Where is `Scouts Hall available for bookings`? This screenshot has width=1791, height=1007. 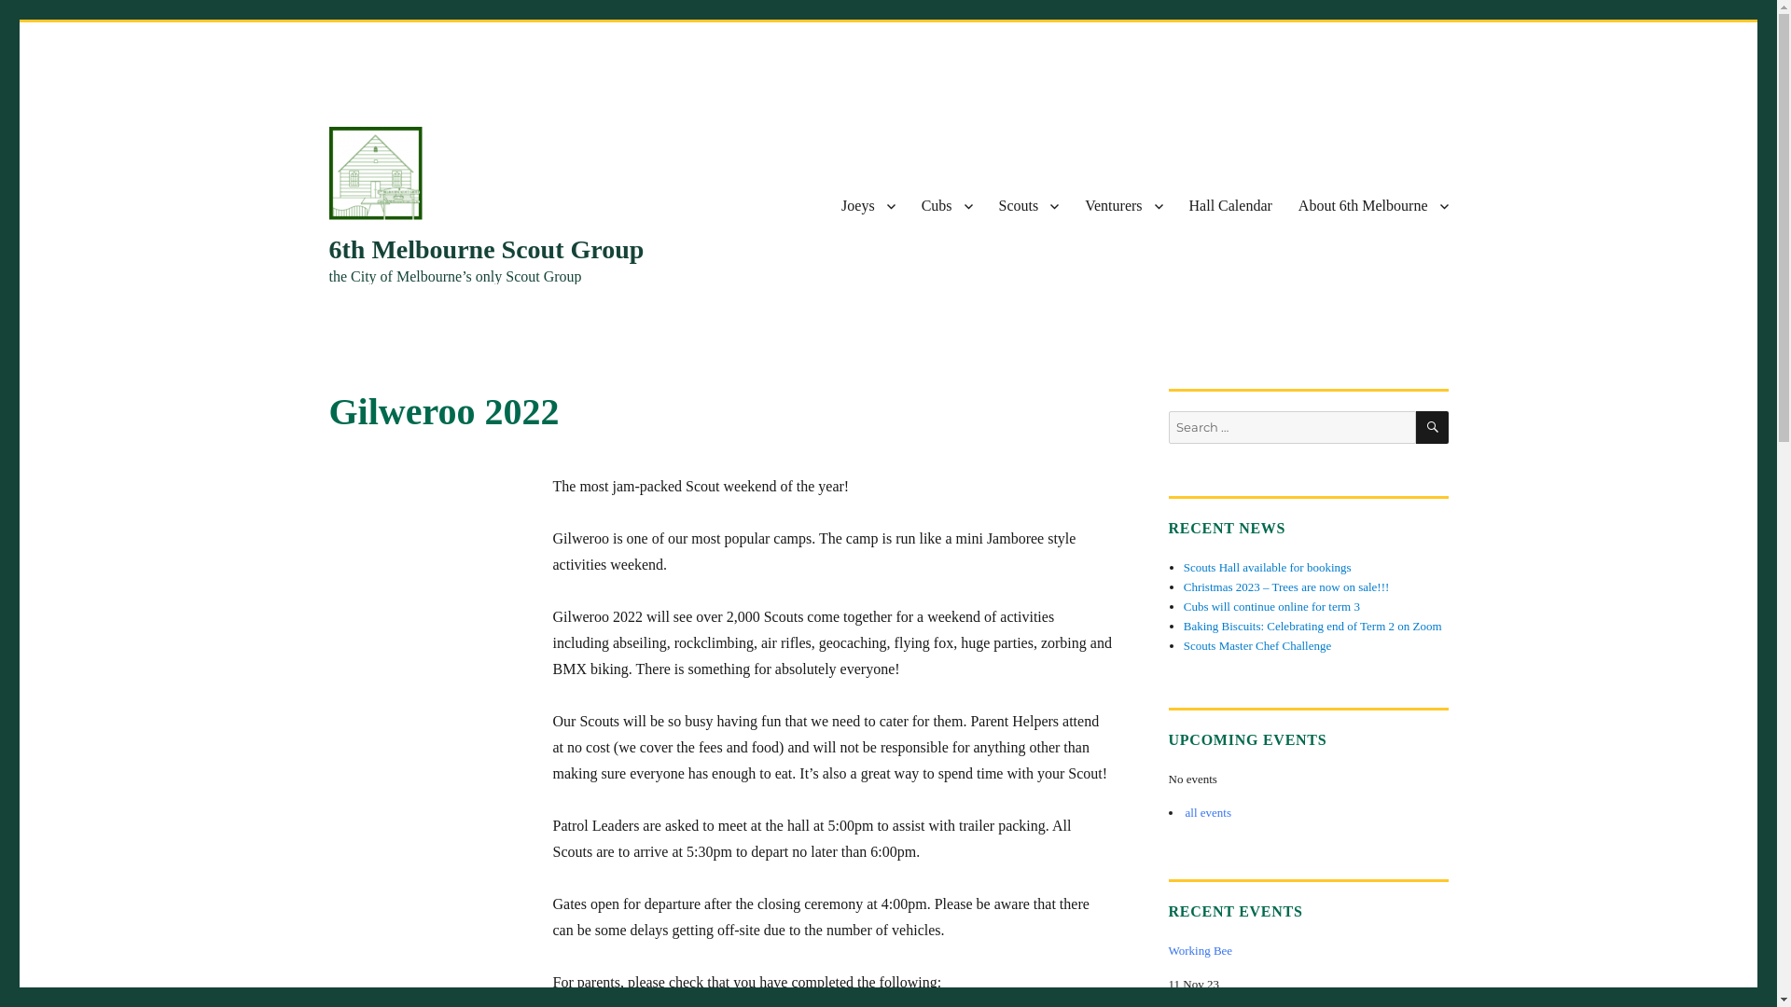
Scouts Hall available for bookings is located at coordinates (1268, 567).